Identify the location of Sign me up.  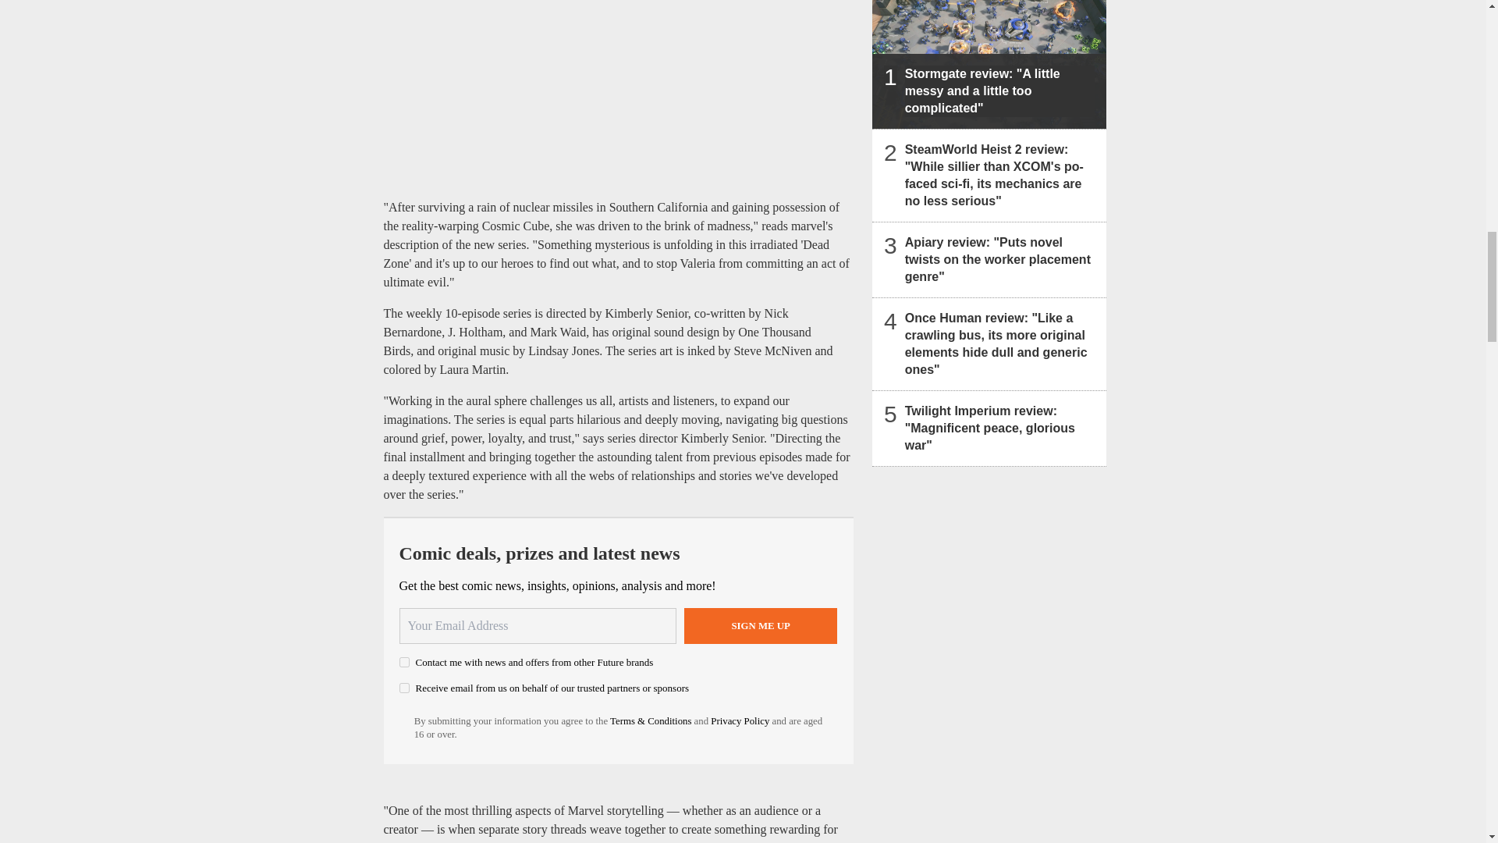
(761, 626).